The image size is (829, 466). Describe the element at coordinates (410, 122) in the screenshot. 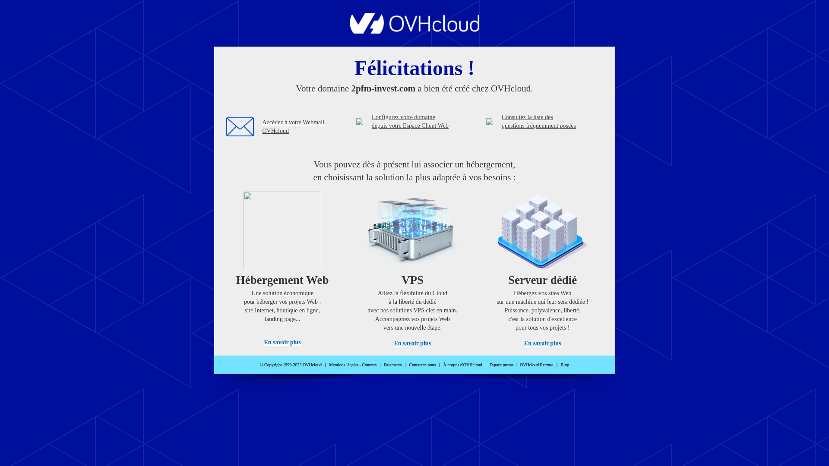

I see `Configurez votre domaine
depuis votre Espace Client Web` at that location.